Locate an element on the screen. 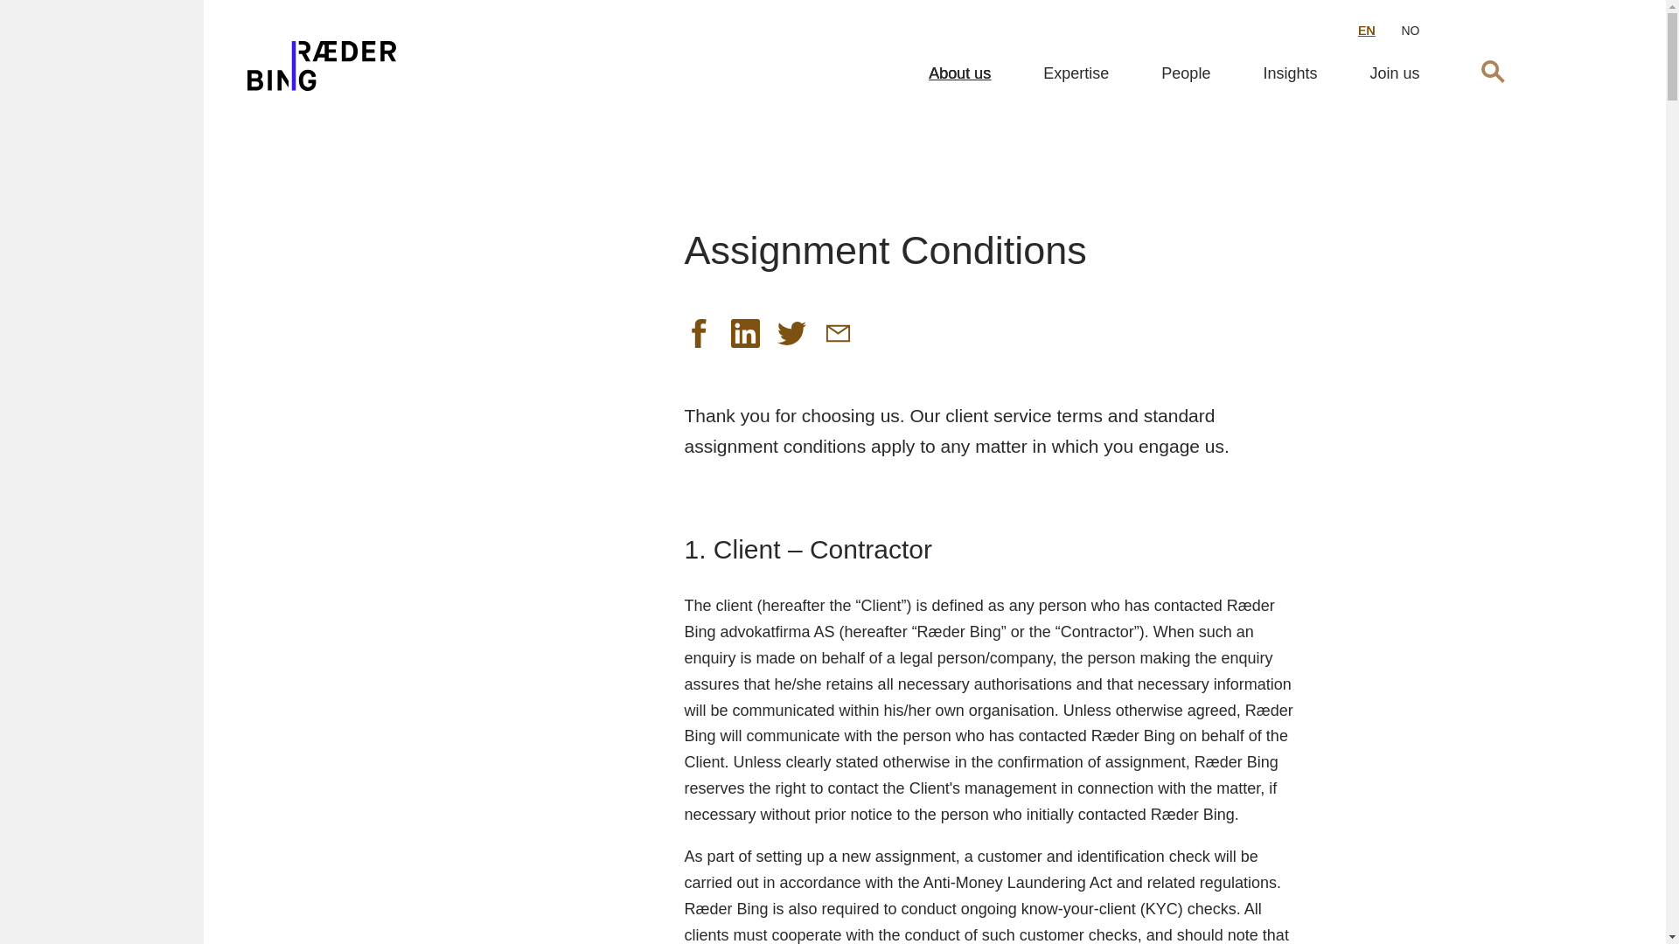 The image size is (1679, 944). Twitter icon is located at coordinates (791, 334).